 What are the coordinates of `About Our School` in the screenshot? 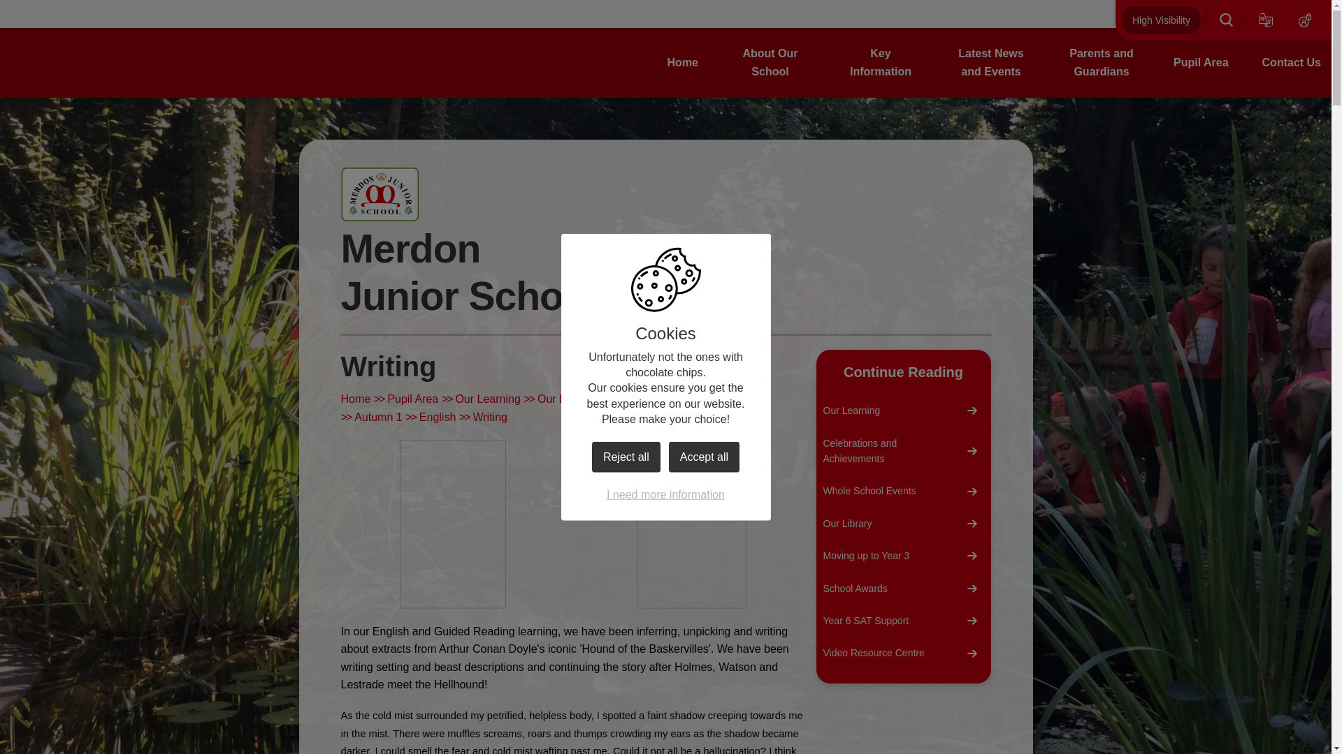 It's located at (770, 61).